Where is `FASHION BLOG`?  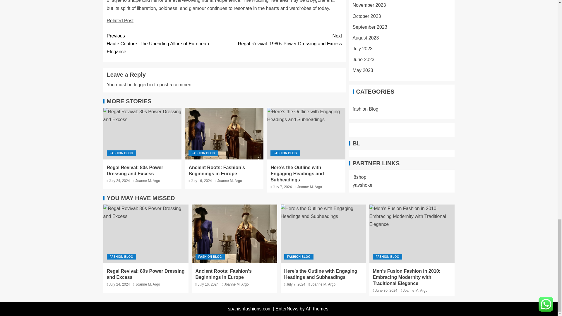
FASHION BLOG is located at coordinates (203, 153).